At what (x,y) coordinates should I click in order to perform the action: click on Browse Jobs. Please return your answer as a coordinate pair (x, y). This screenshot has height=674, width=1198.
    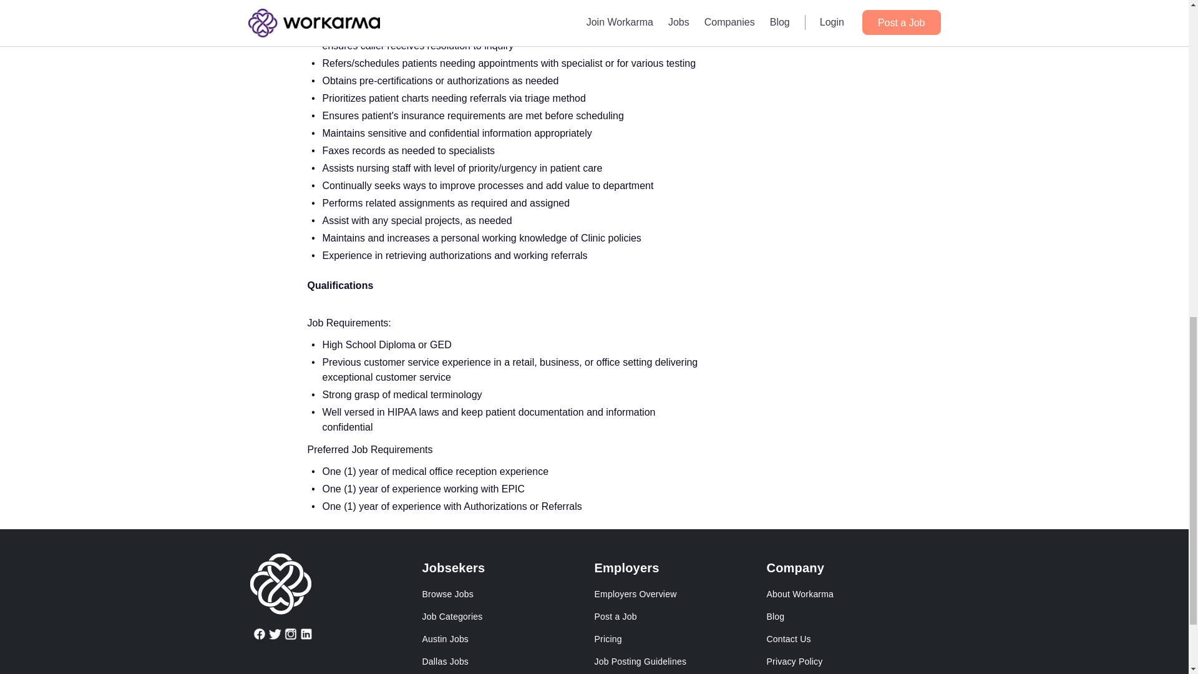
    Looking at the image, I should click on (447, 594).